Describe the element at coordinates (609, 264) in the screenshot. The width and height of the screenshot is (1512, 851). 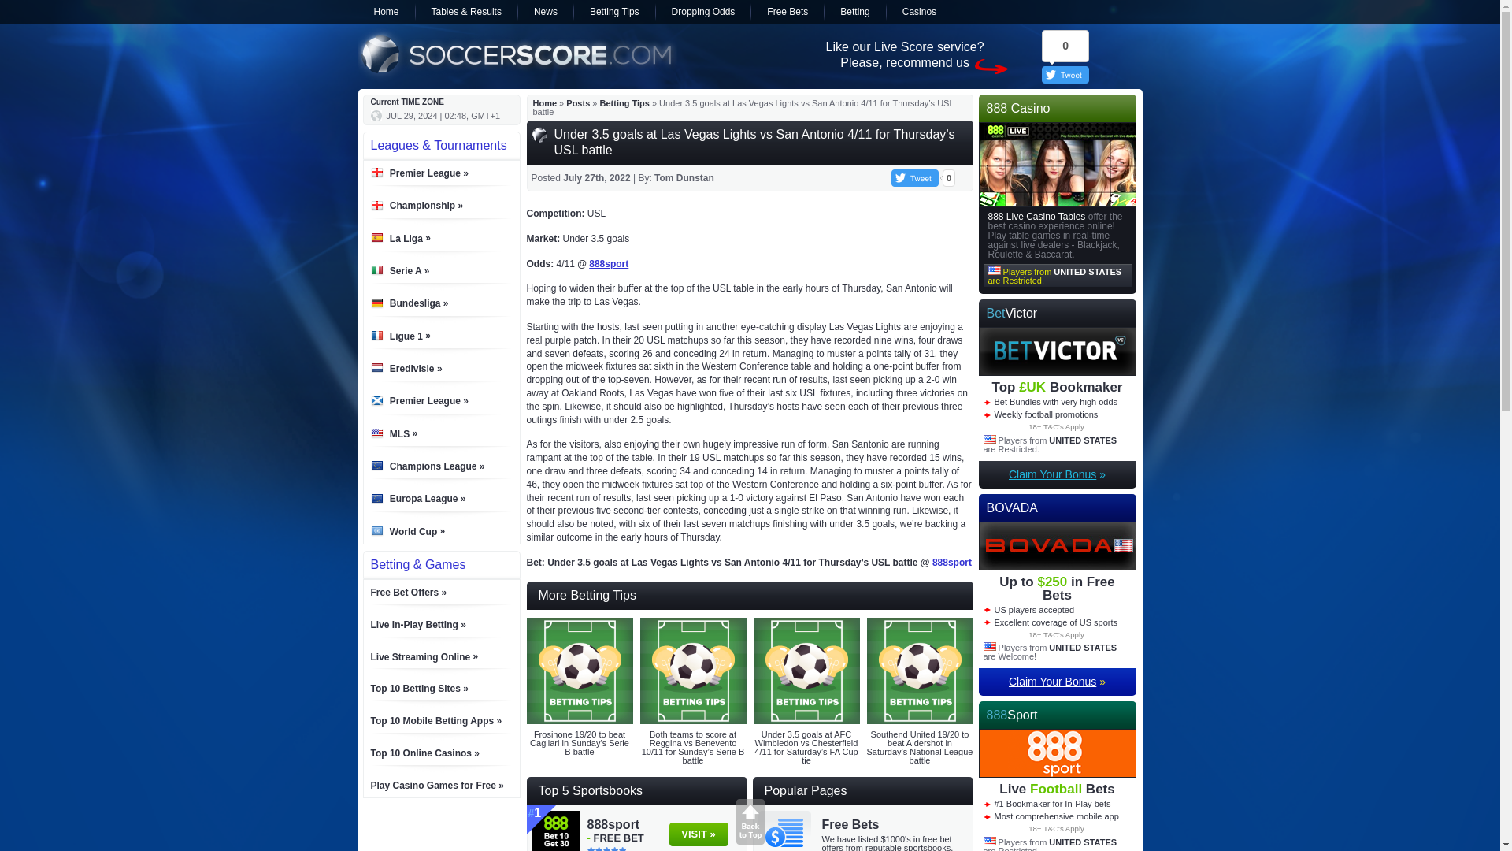
I see `888sport` at that location.